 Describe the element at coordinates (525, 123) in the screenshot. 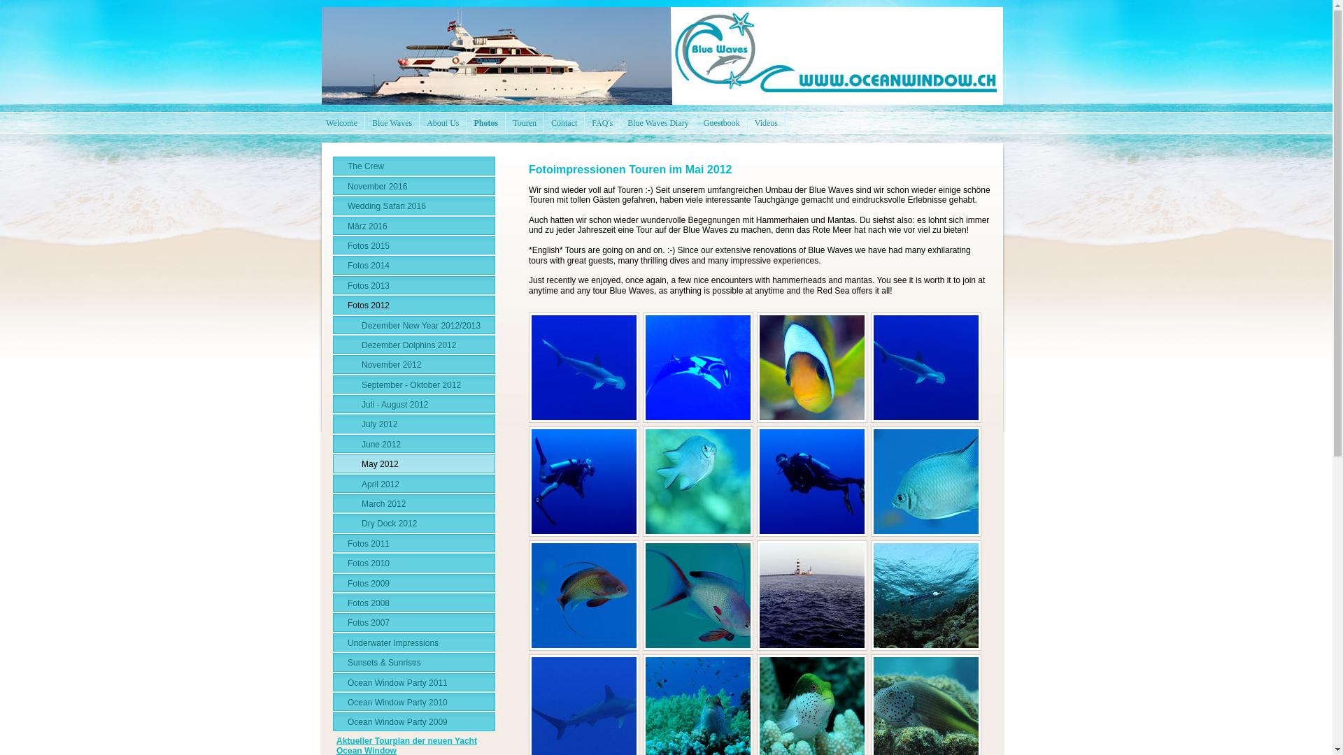

I see `Touren` at that location.